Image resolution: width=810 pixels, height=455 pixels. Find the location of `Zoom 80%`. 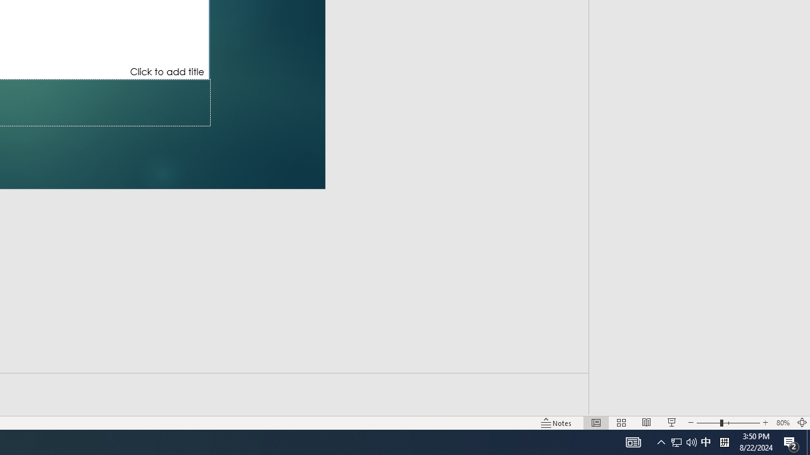

Zoom 80% is located at coordinates (782, 422).